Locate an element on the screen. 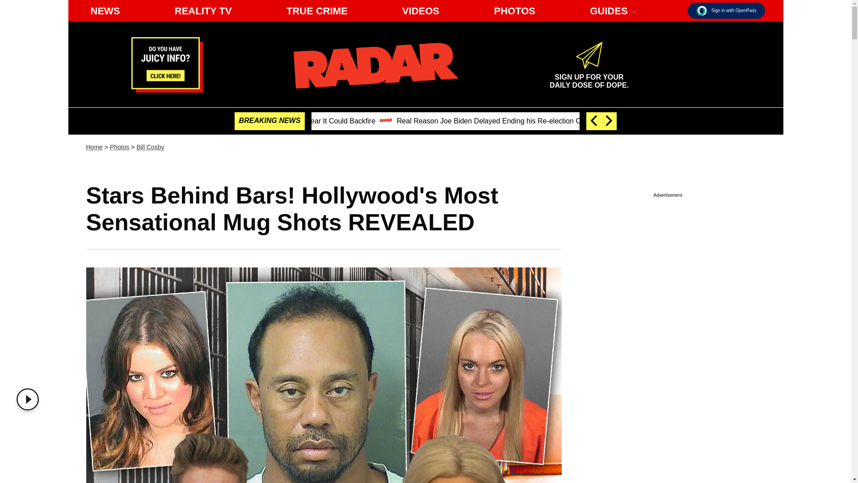 The width and height of the screenshot is (858, 483). OpenPass Logo is located at coordinates (702, 10).